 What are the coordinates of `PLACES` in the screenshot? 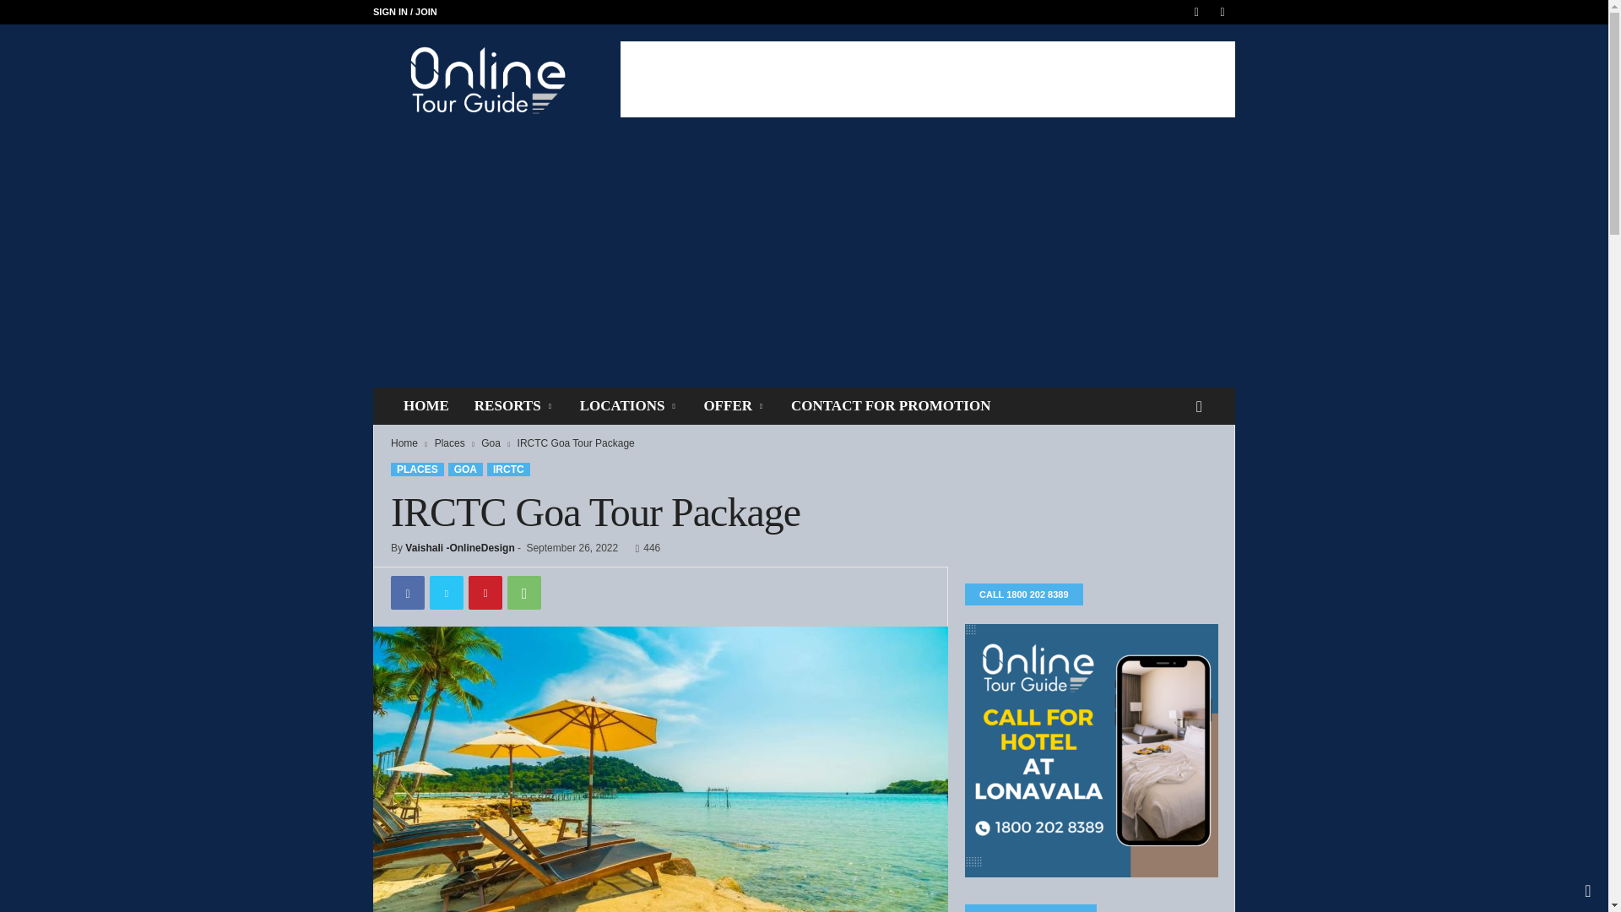 It's located at (417, 469).